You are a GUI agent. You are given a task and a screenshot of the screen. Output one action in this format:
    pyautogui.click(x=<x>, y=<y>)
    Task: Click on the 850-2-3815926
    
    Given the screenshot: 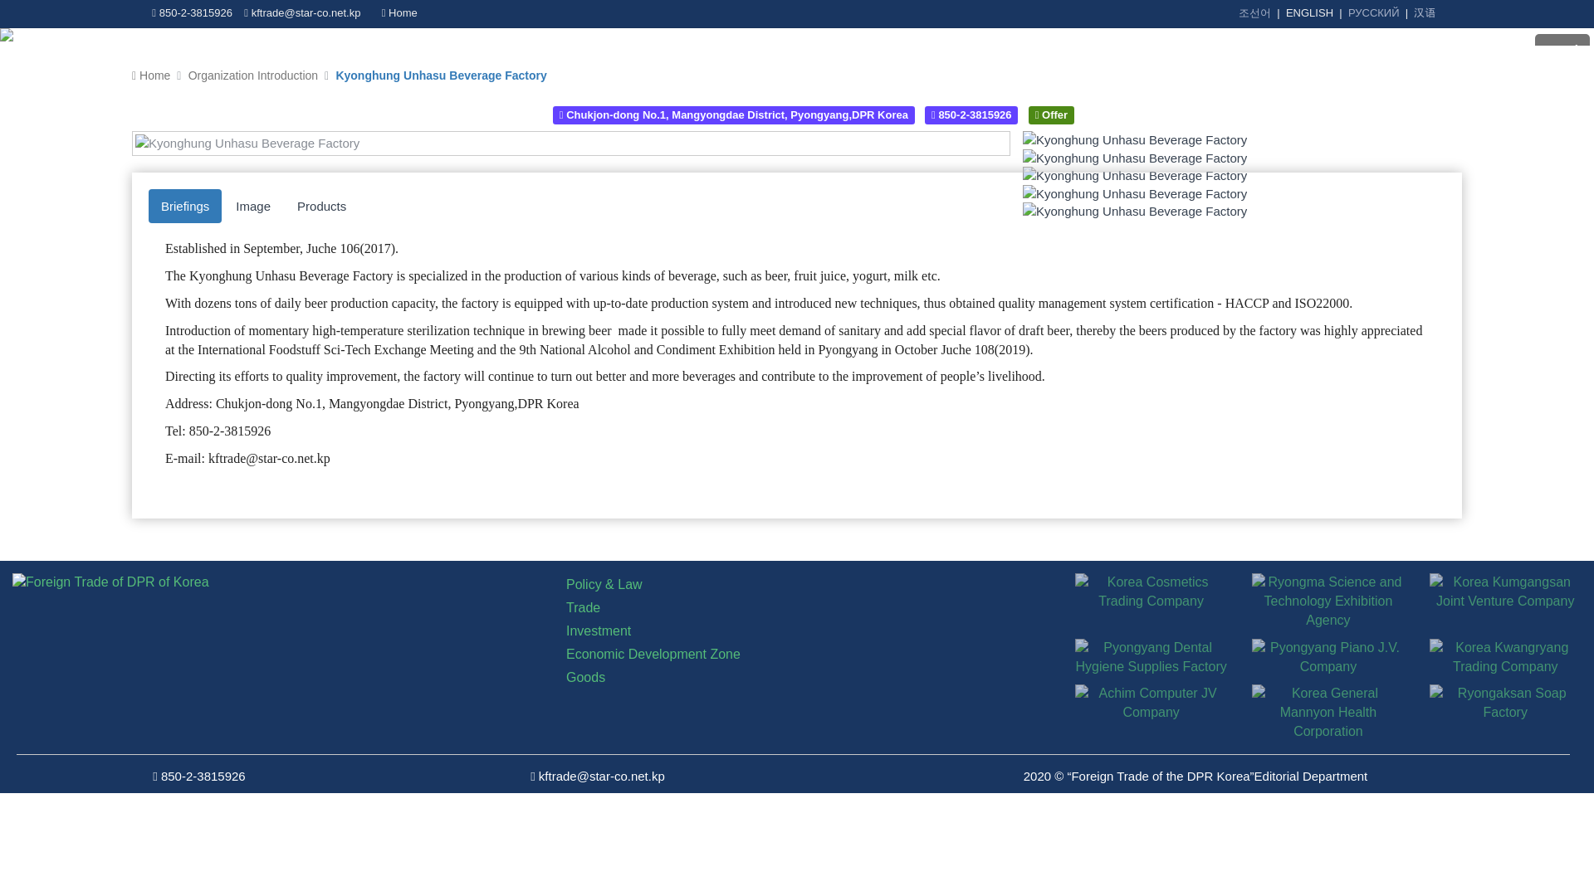 What is the action you would take?
    pyautogui.click(x=971, y=114)
    